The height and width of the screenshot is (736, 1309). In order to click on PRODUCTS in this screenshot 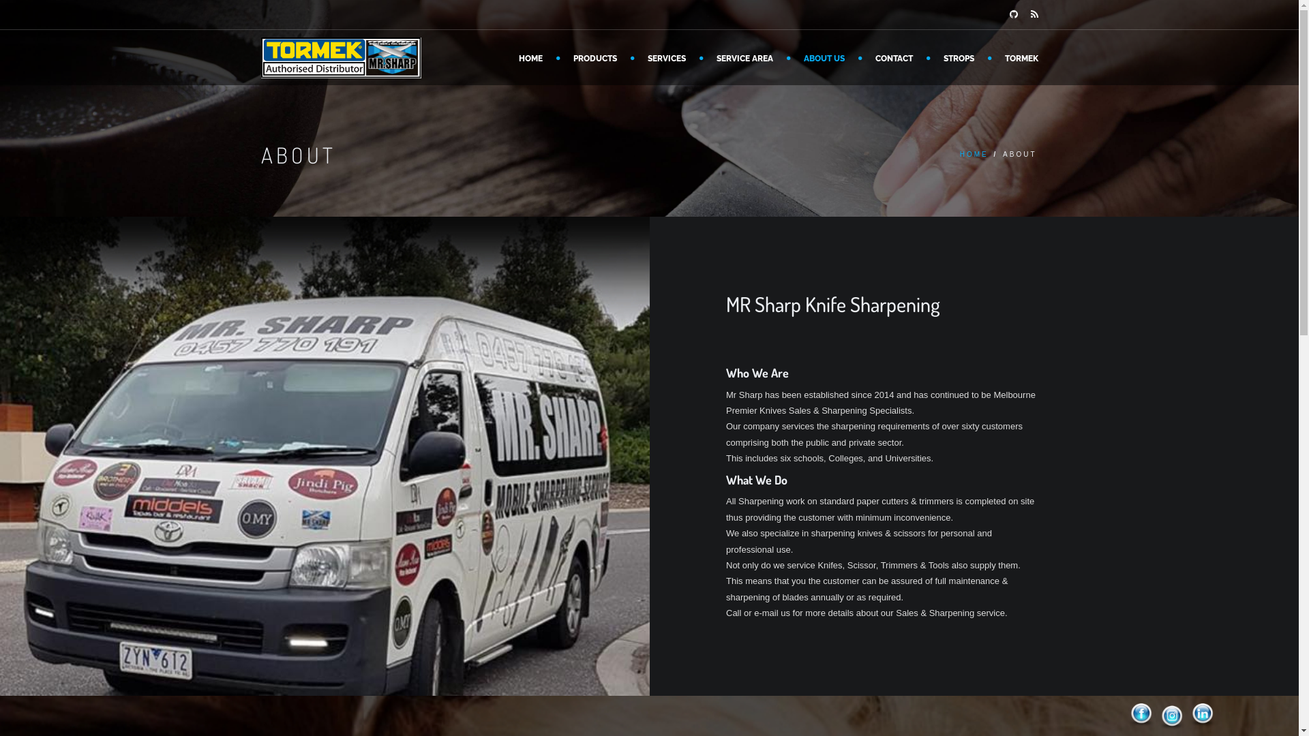, I will do `click(596, 57)`.